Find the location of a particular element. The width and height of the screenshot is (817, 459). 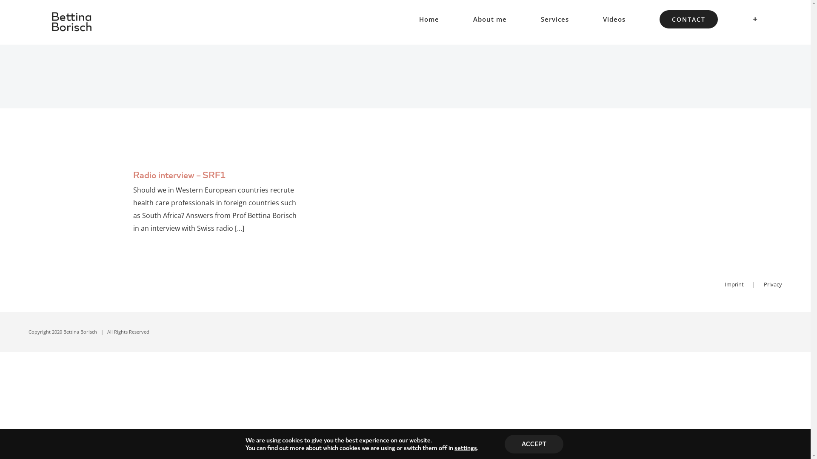

About me is located at coordinates (490, 19).